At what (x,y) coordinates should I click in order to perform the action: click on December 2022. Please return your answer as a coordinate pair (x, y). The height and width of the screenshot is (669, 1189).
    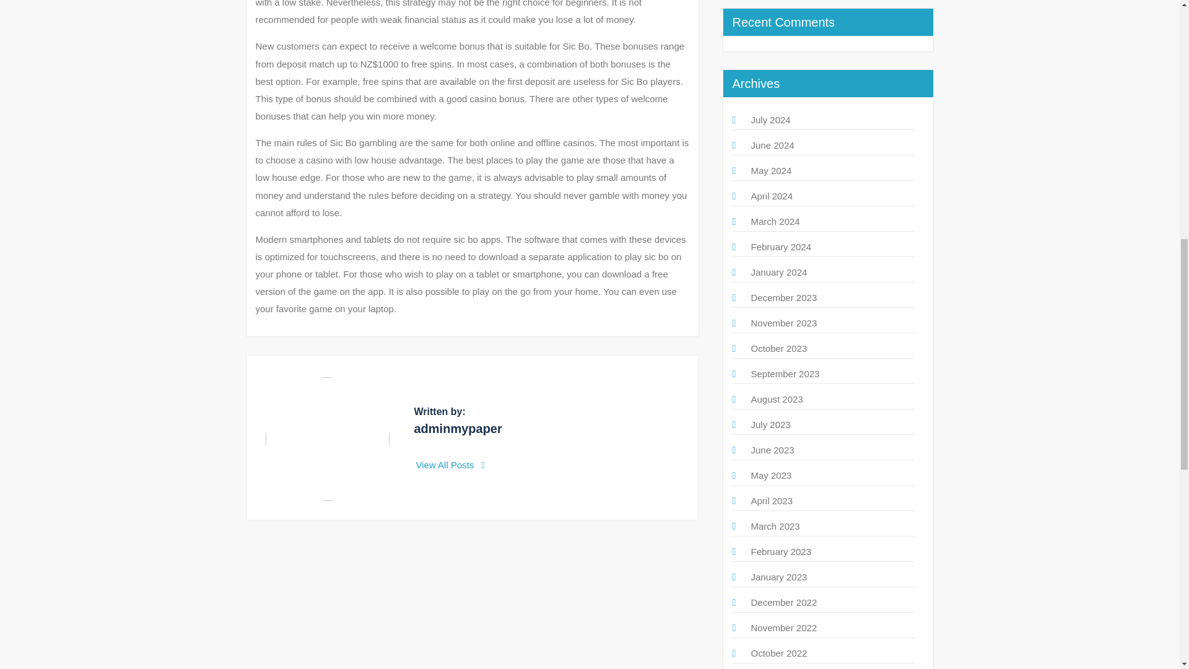
    Looking at the image, I should click on (783, 602).